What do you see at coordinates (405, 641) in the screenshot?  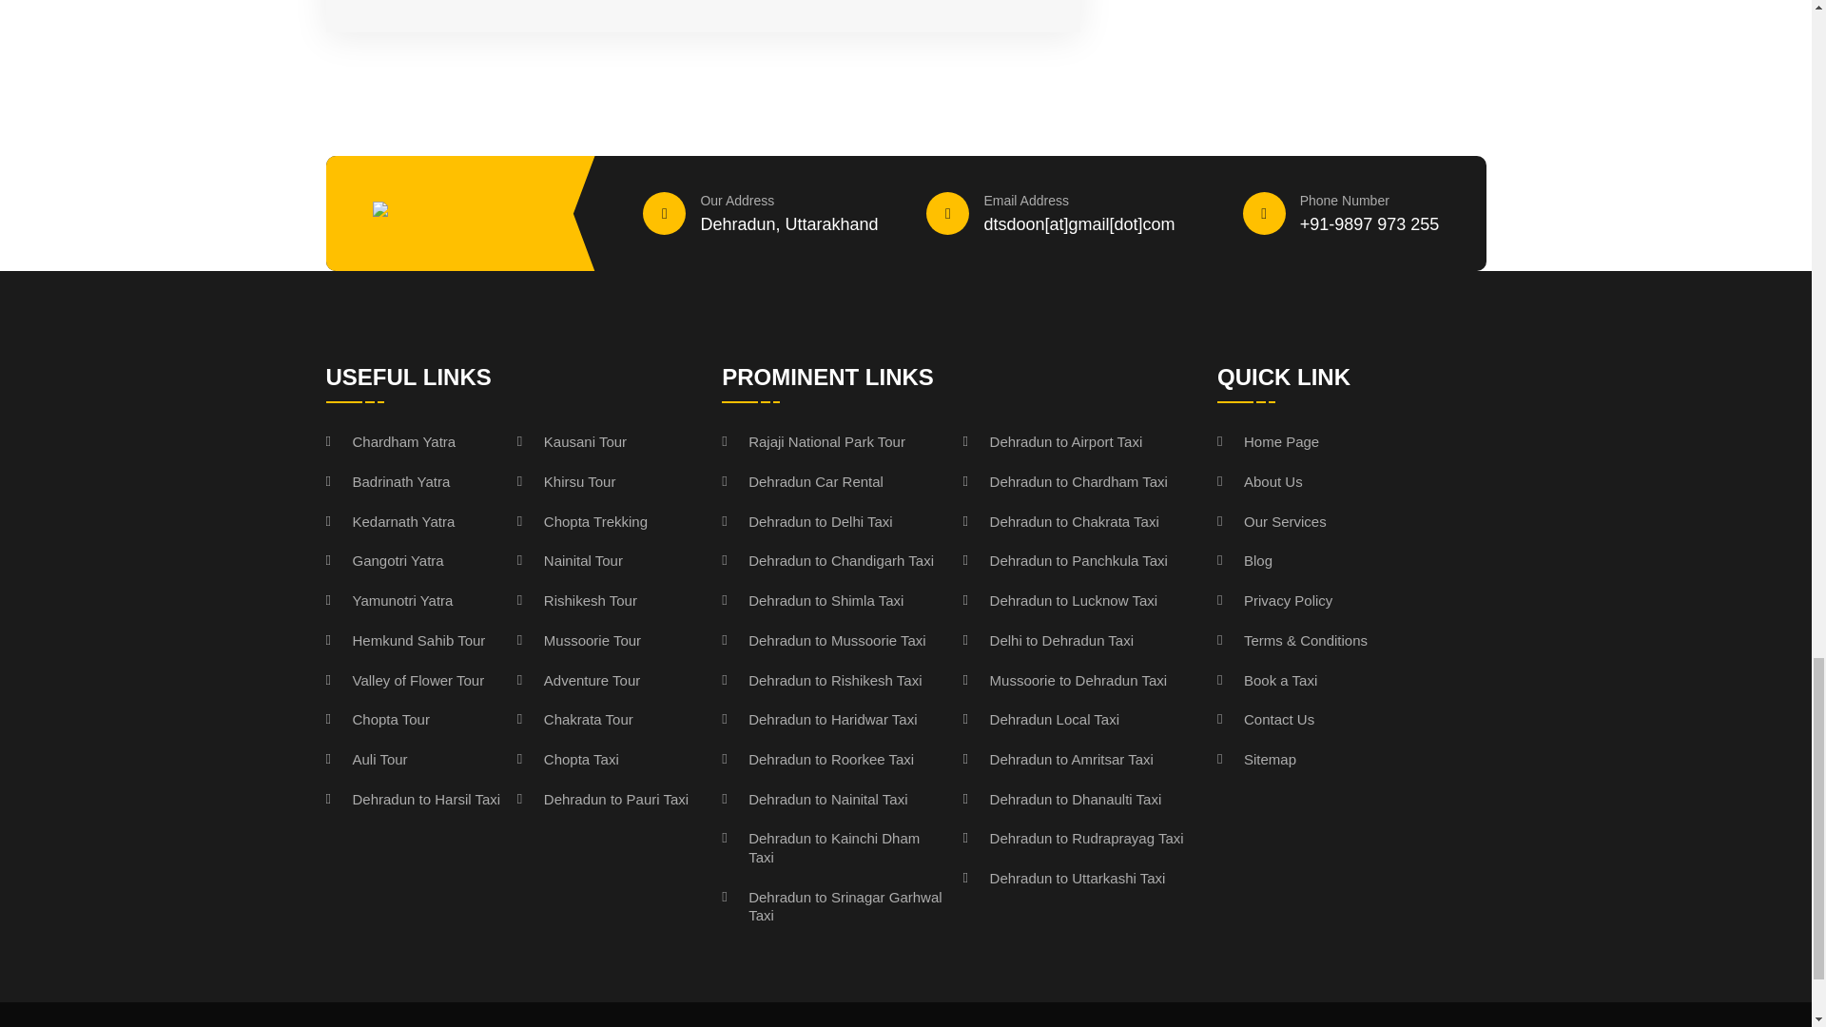 I see `Hemkund Sahib Tour` at bounding box center [405, 641].